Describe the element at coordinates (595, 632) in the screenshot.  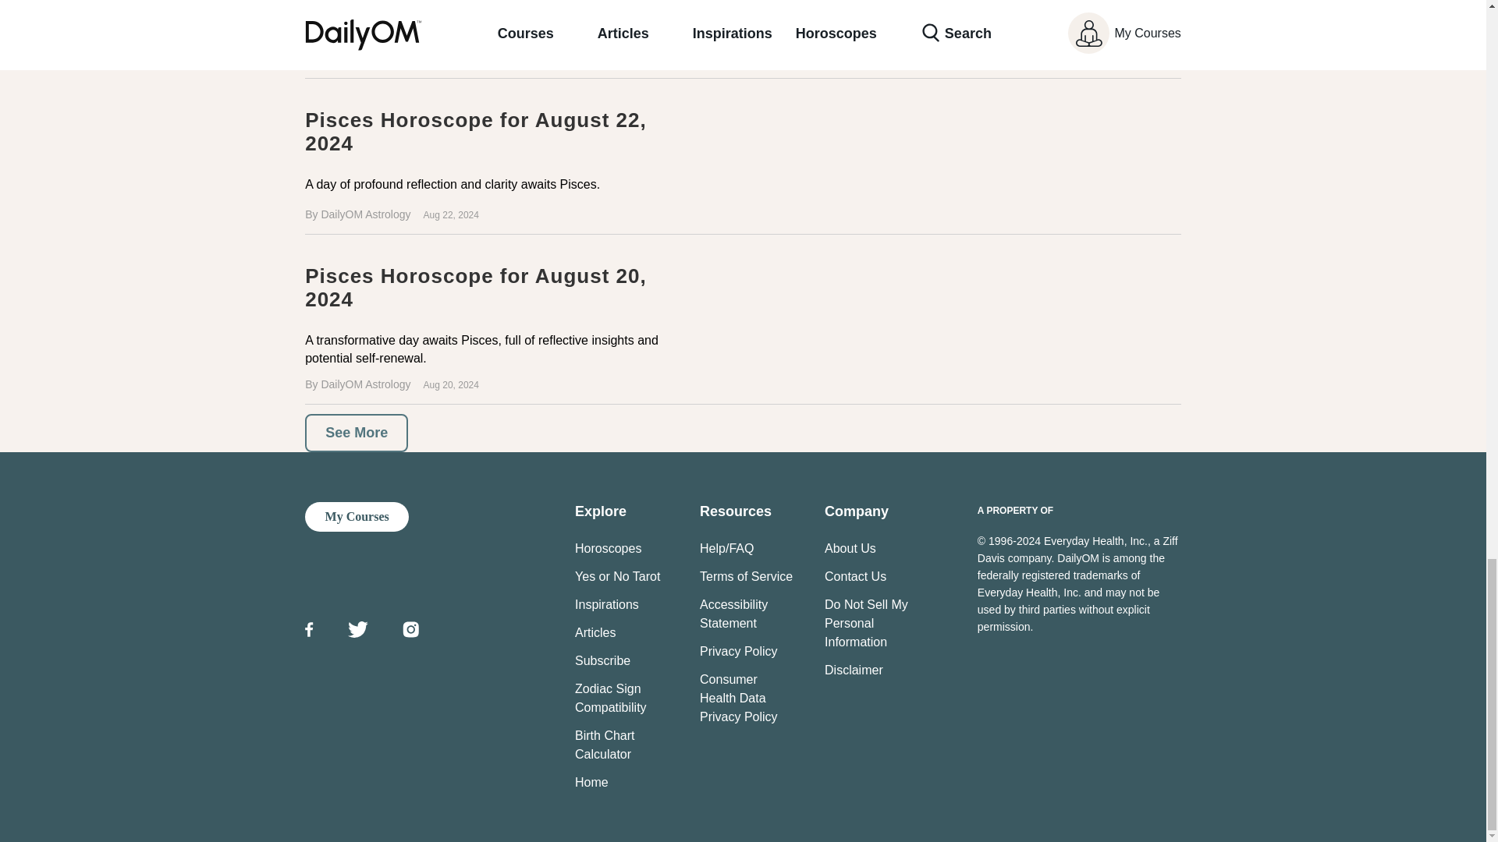
I see `Articles` at that location.